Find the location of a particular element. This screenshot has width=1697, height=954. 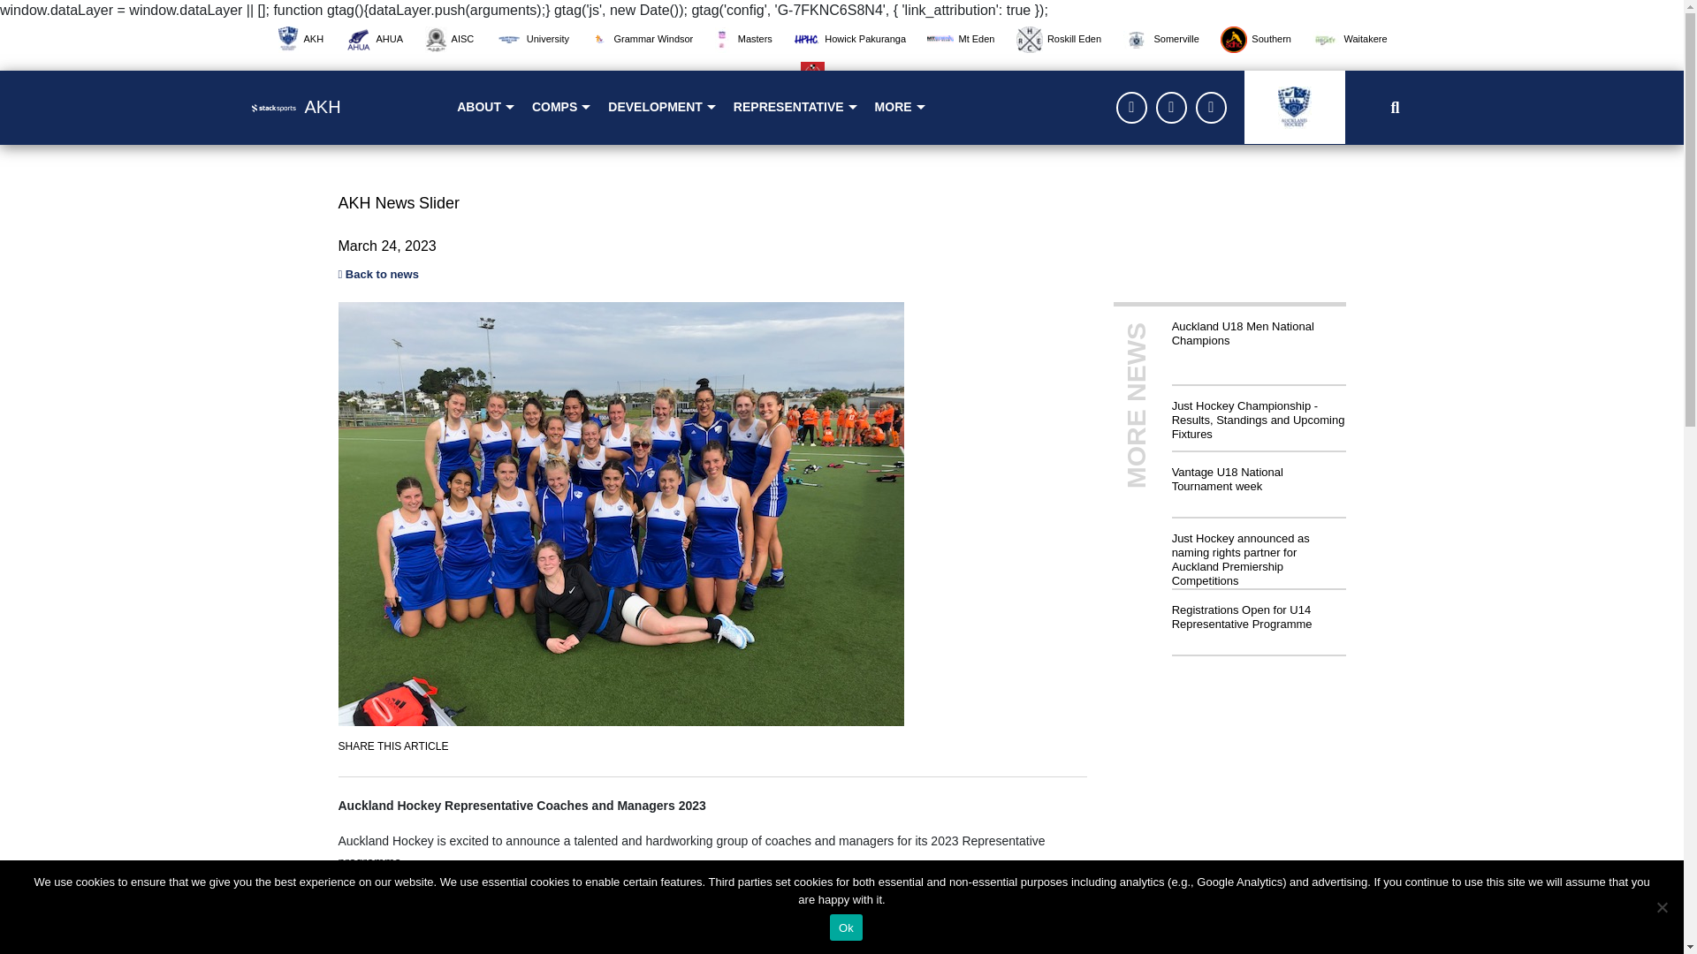

No is located at coordinates (1662, 906).